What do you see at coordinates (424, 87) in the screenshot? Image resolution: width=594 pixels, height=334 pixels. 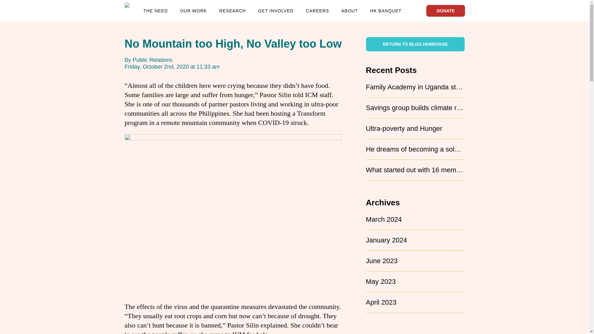 I see `Family Academy in Uganda starts now!` at bounding box center [424, 87].